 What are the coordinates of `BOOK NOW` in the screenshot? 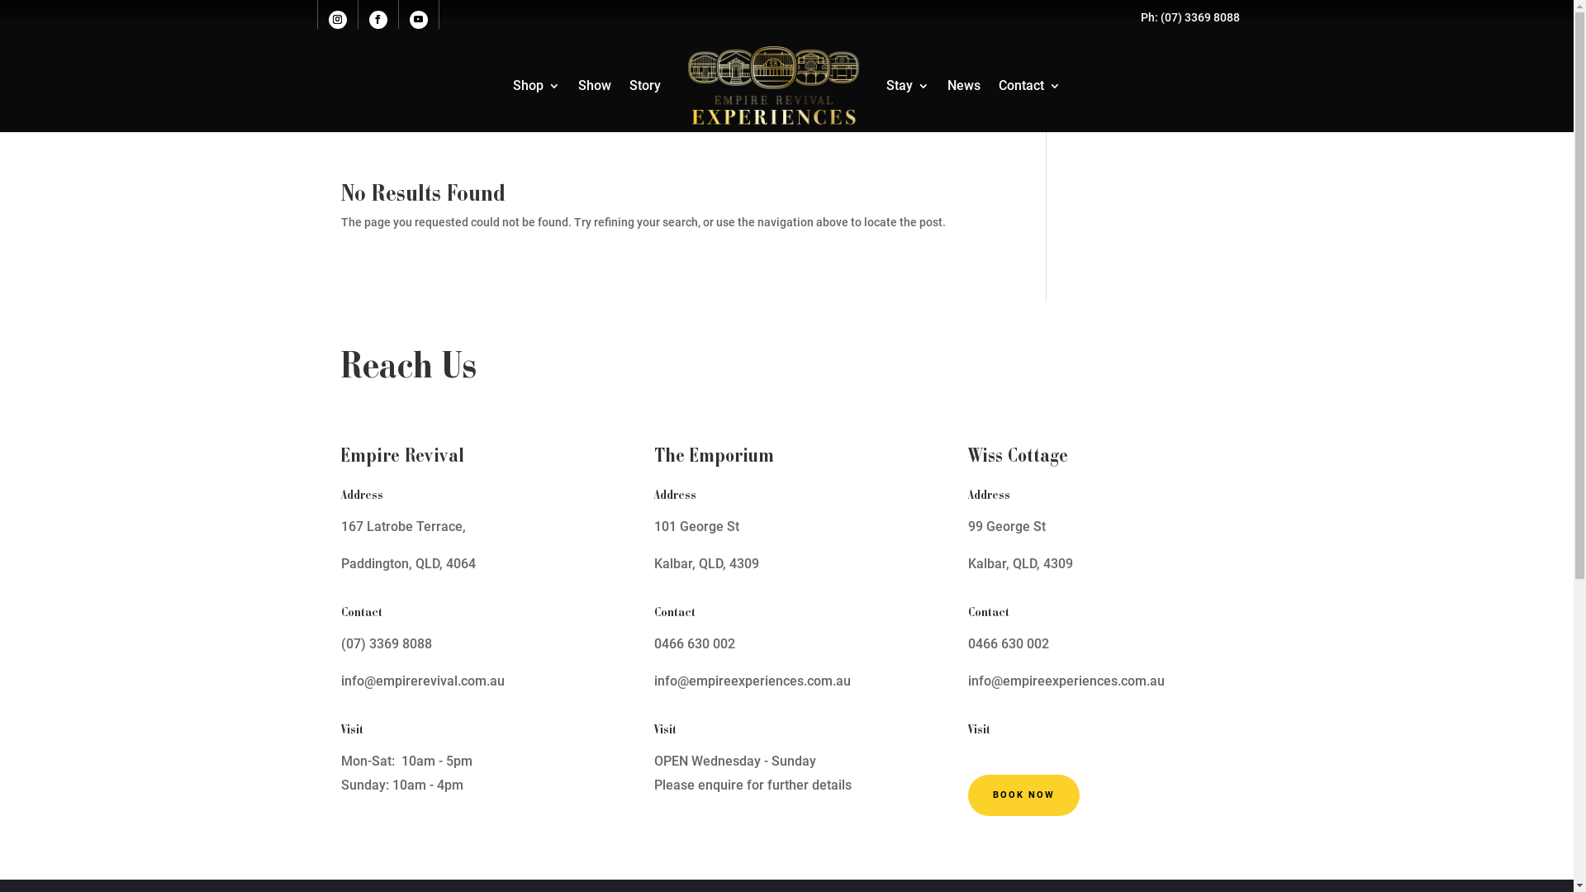 It's located at (1024, 796).